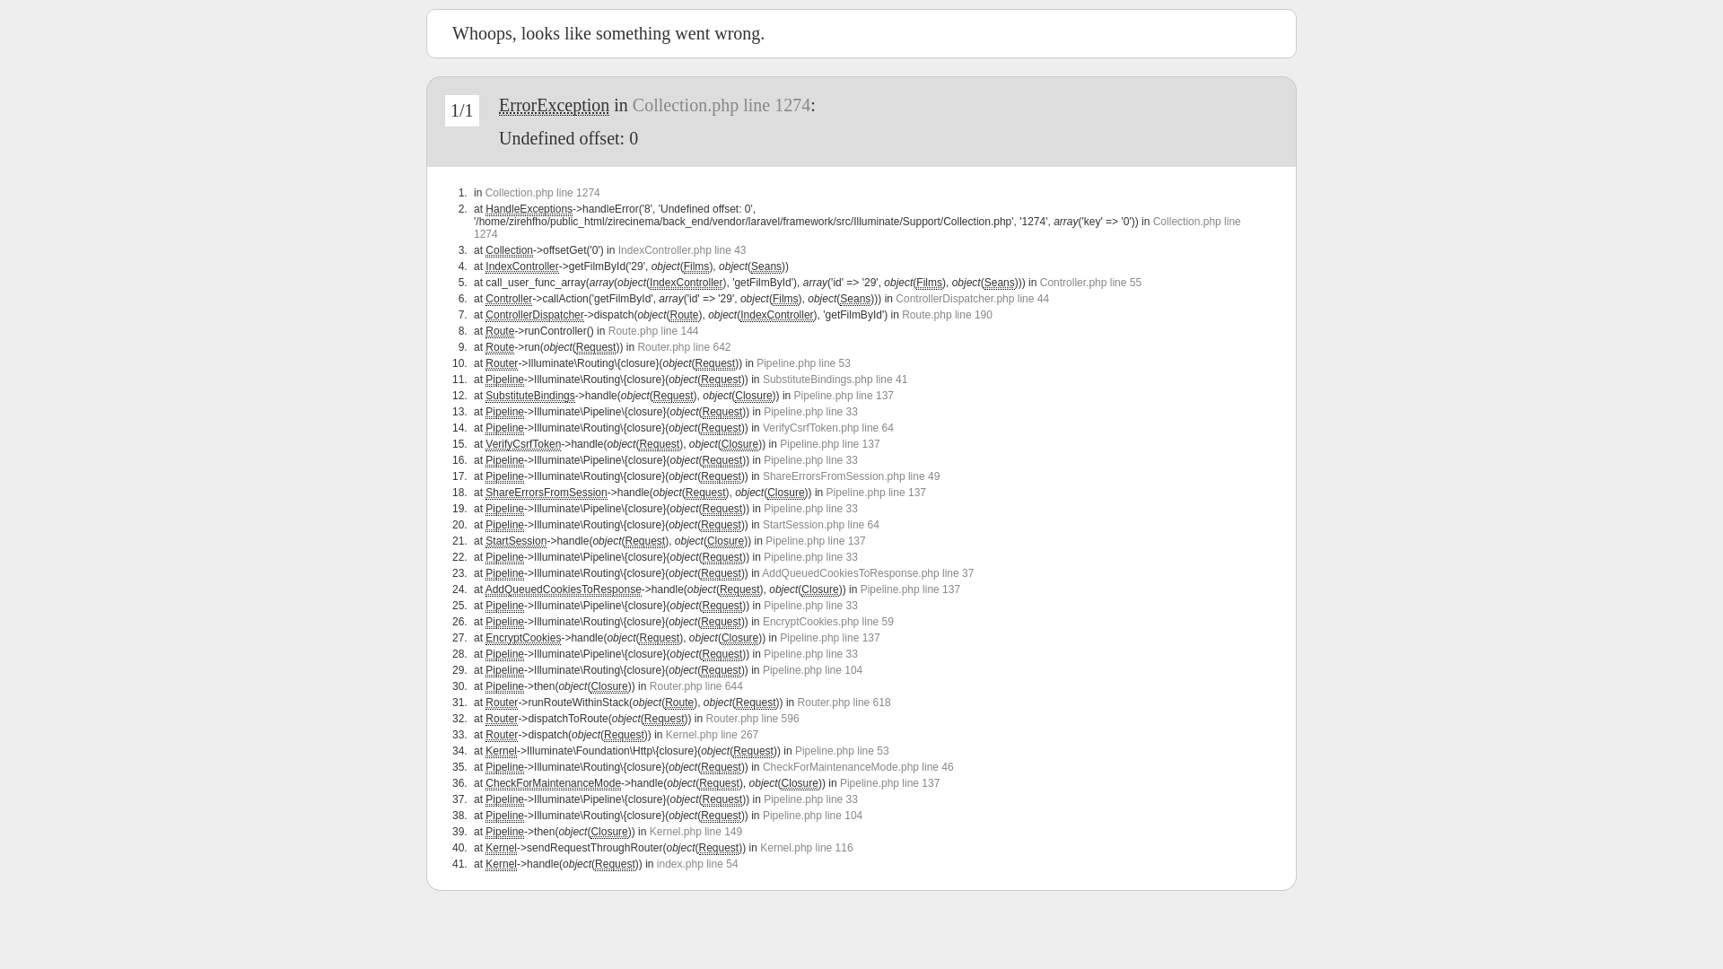 The image size is (1723, 969). Describe the element at coordinates (844, 703) in the screenshot. I see `Router.php line 618` at that location.